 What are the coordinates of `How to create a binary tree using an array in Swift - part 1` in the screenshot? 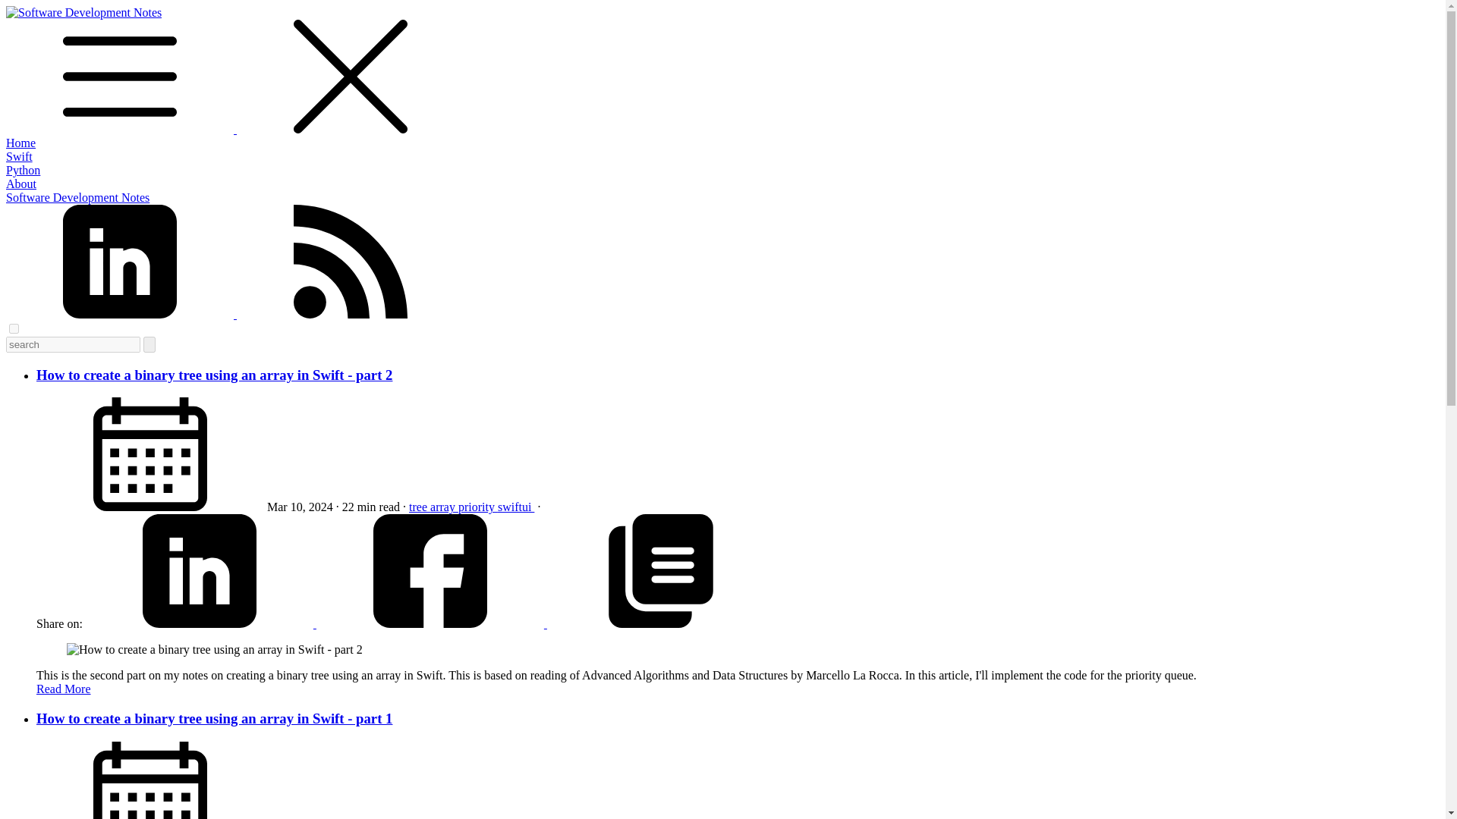 It's located at (214, 718).